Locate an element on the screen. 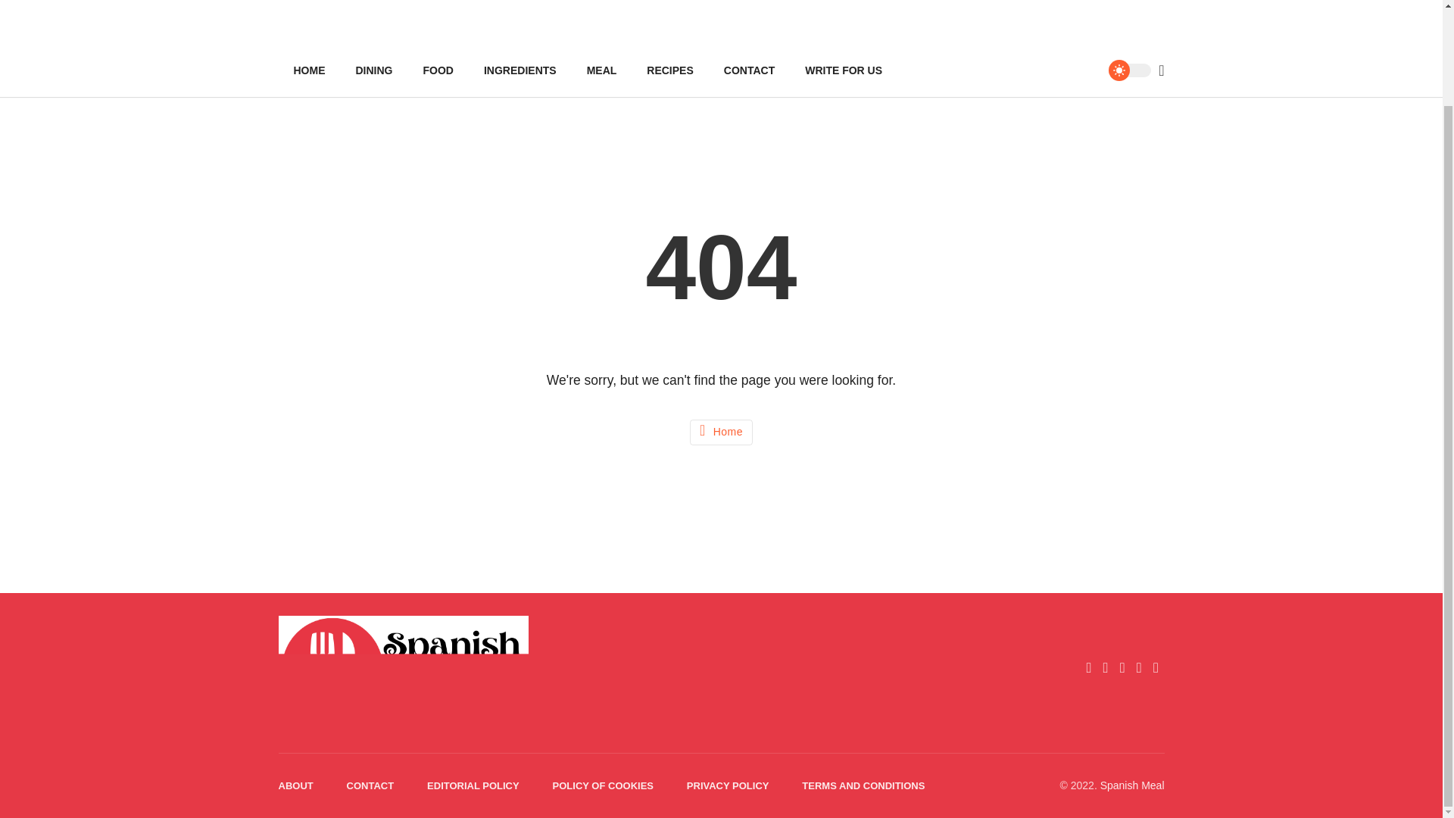 The height and width of the screenshot is (818, 1454). POLICY OF COOKIES is located at coordinates (603, 786).